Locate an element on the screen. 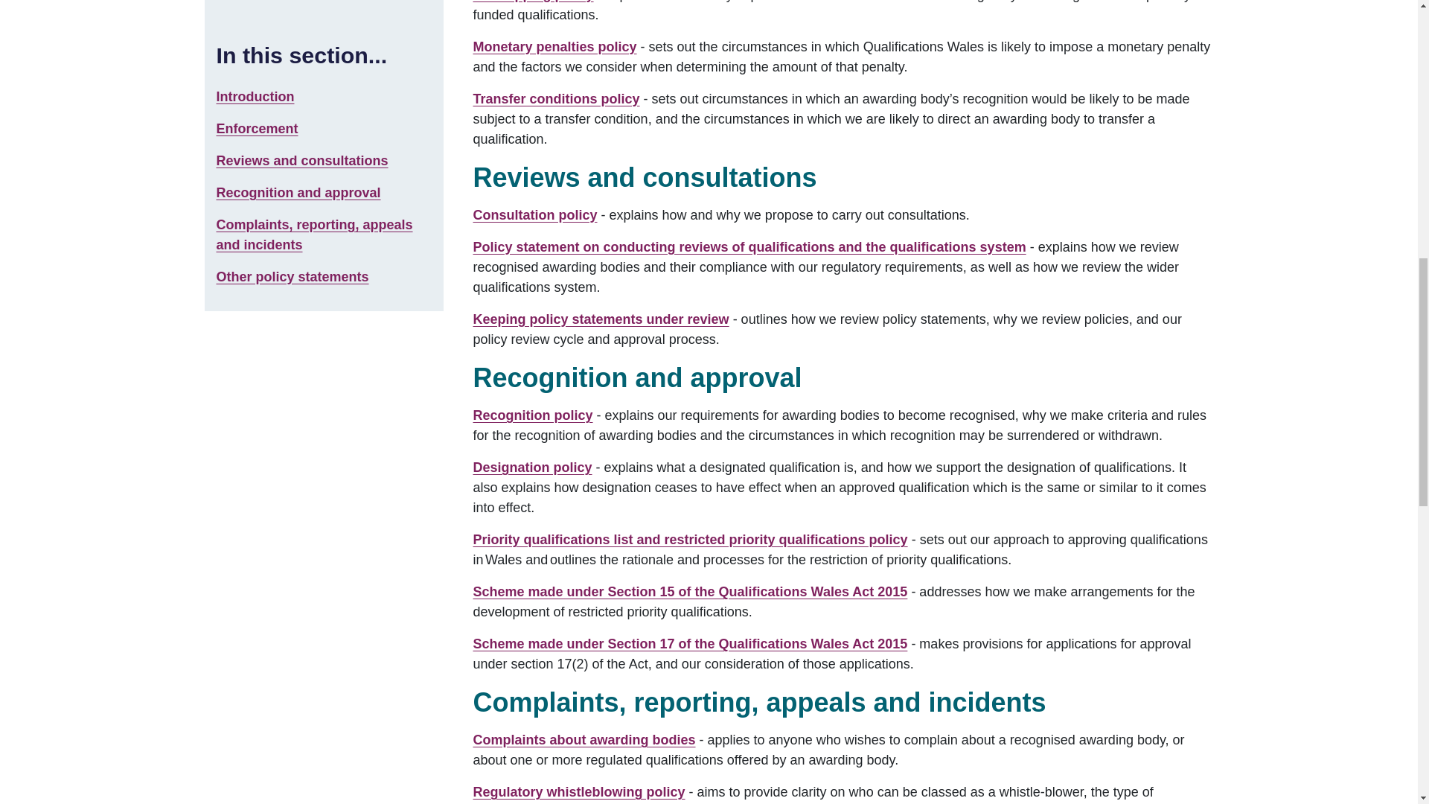 The image size is (1429, 804). Complaints About Awarding Bodies is located at coordinates (584, 740).